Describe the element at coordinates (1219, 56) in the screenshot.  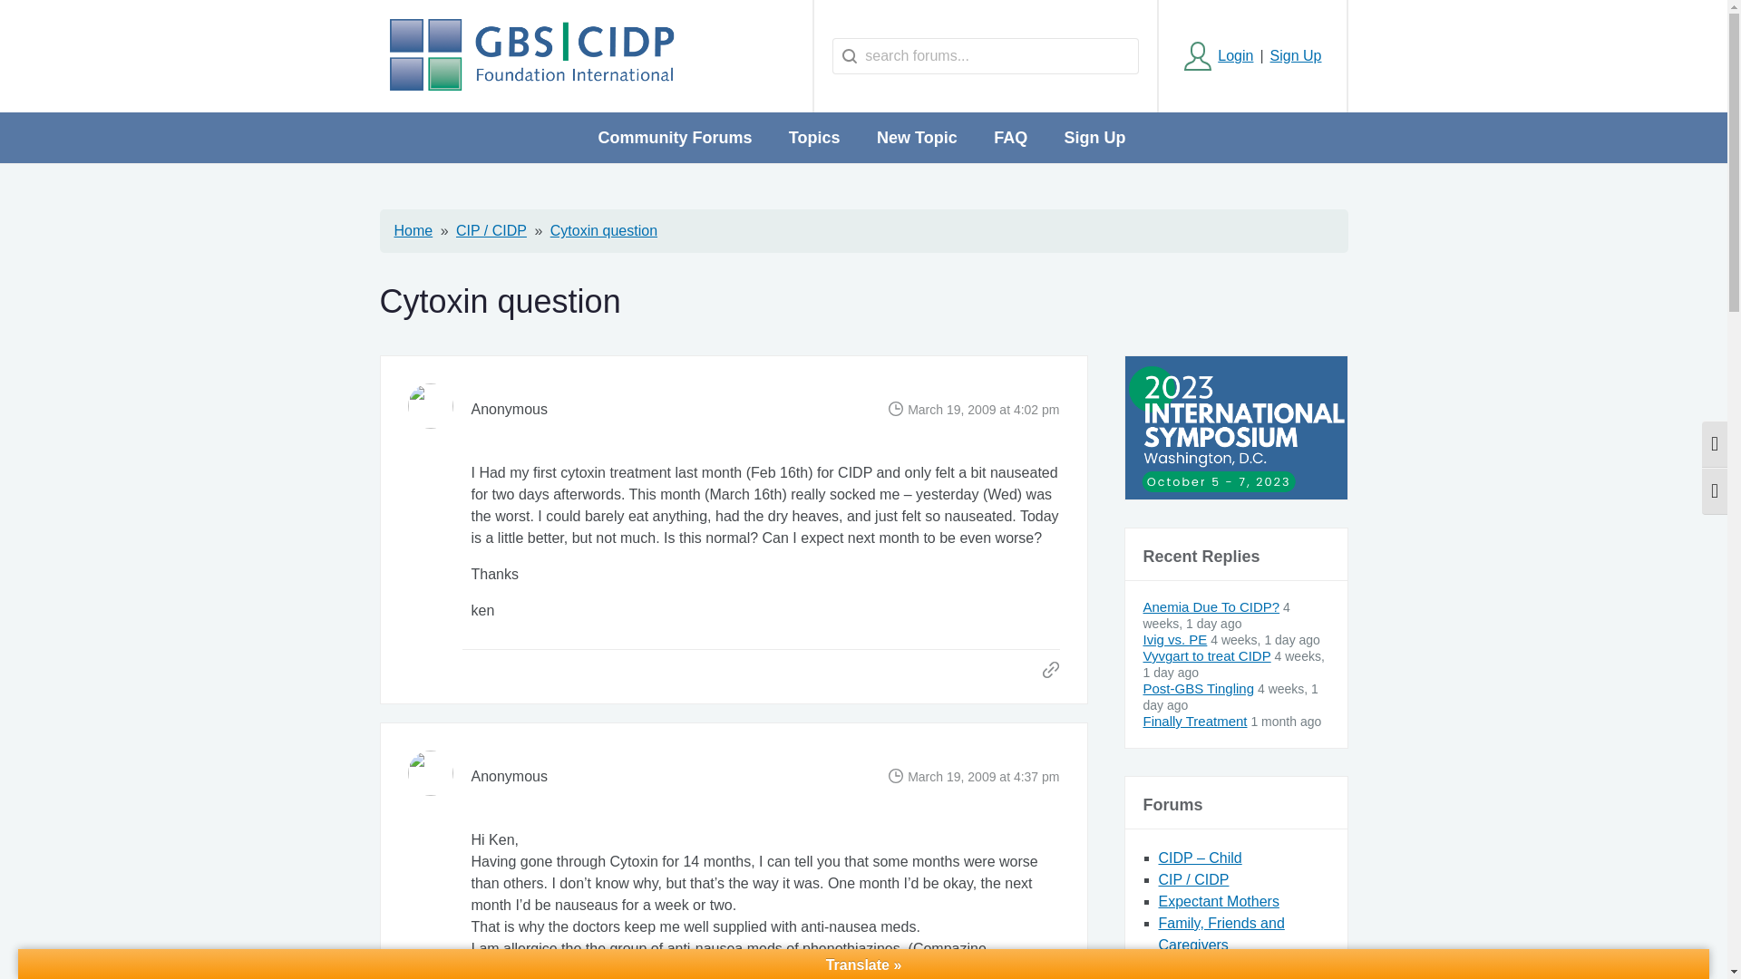
I see `Login` at that location.